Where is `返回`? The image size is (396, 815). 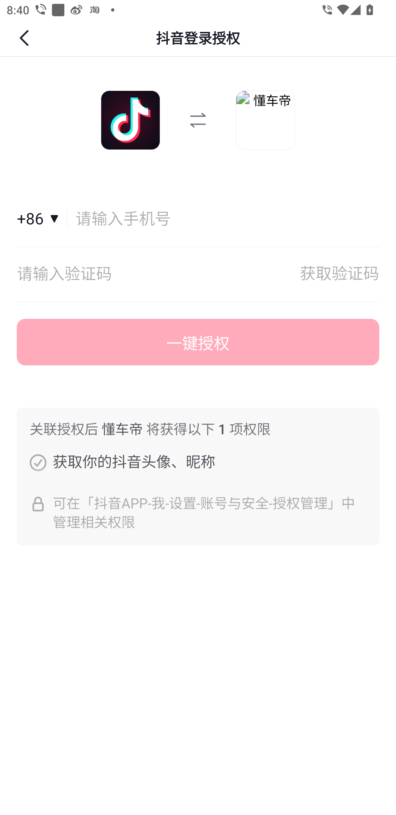
返回 is located at coordinates (25, 38).